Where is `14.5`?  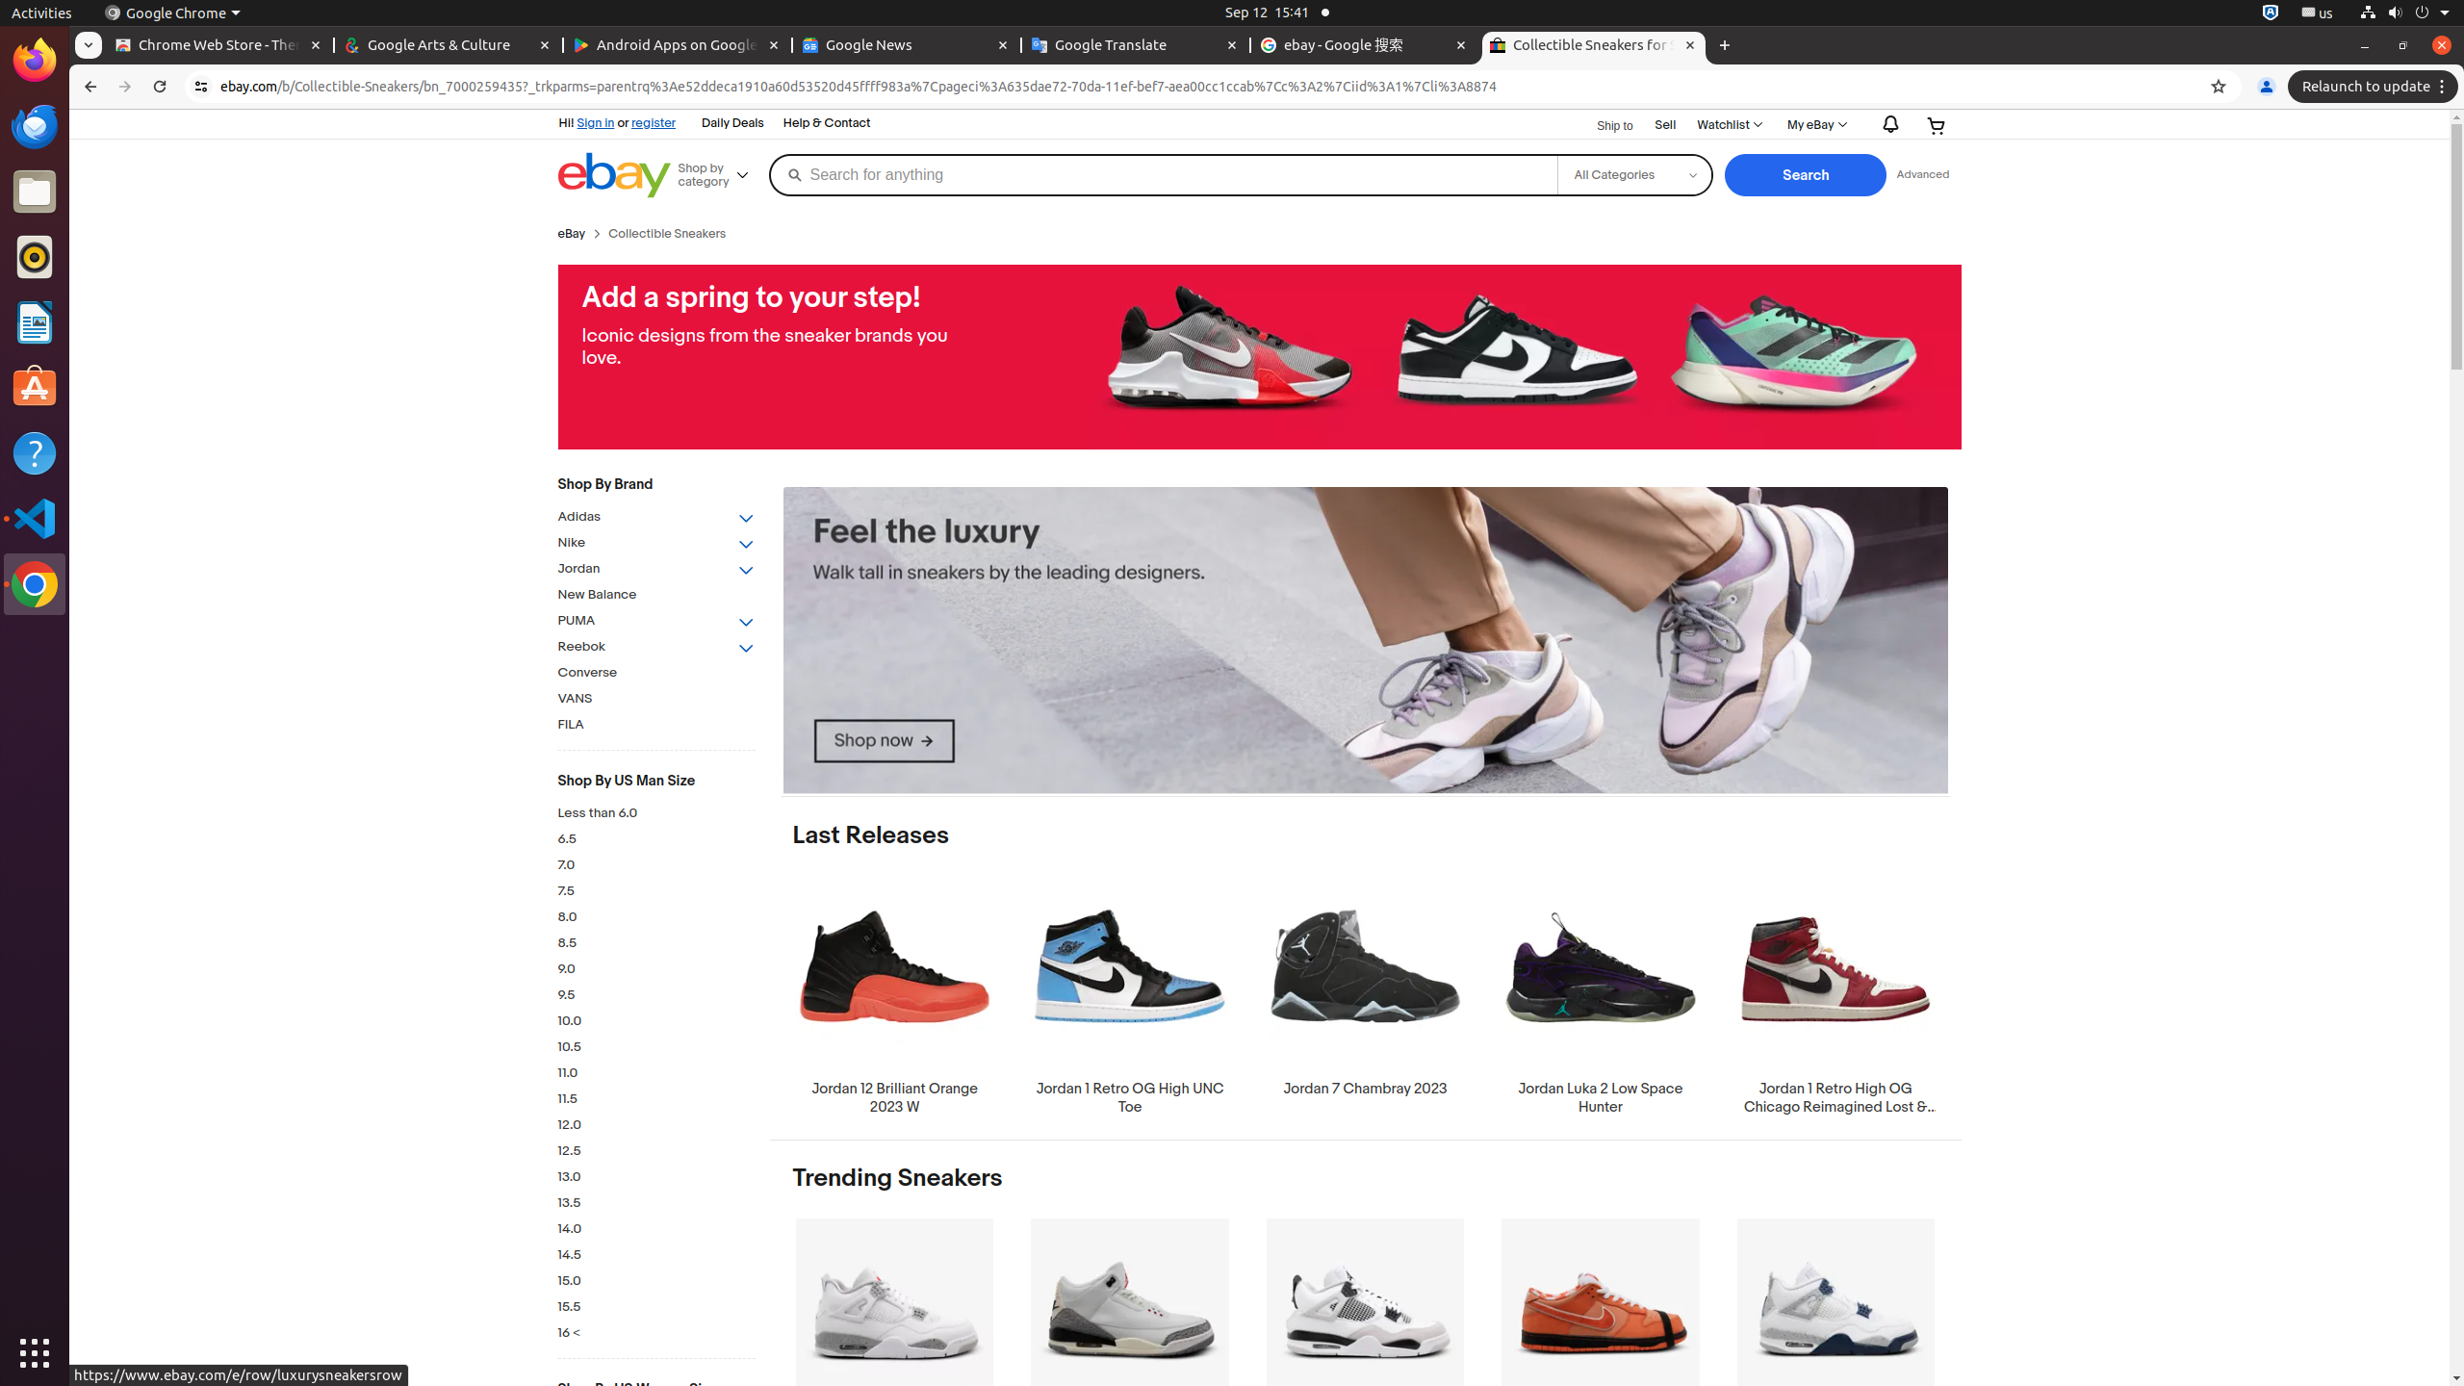
14.5 is located at coordinates (656, 1255).